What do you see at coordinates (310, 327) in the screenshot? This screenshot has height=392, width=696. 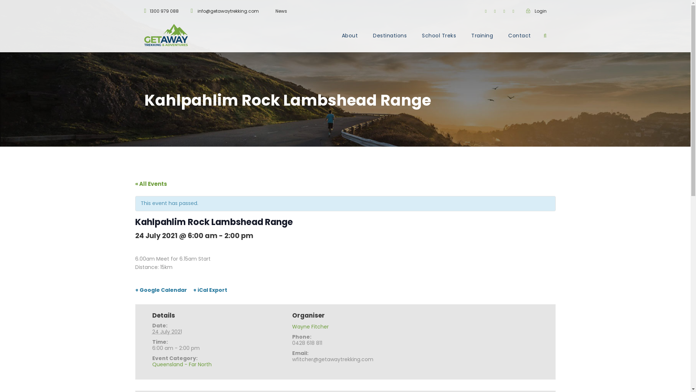 I see `Wayne Fitcher` at bounding box center [310, 327].